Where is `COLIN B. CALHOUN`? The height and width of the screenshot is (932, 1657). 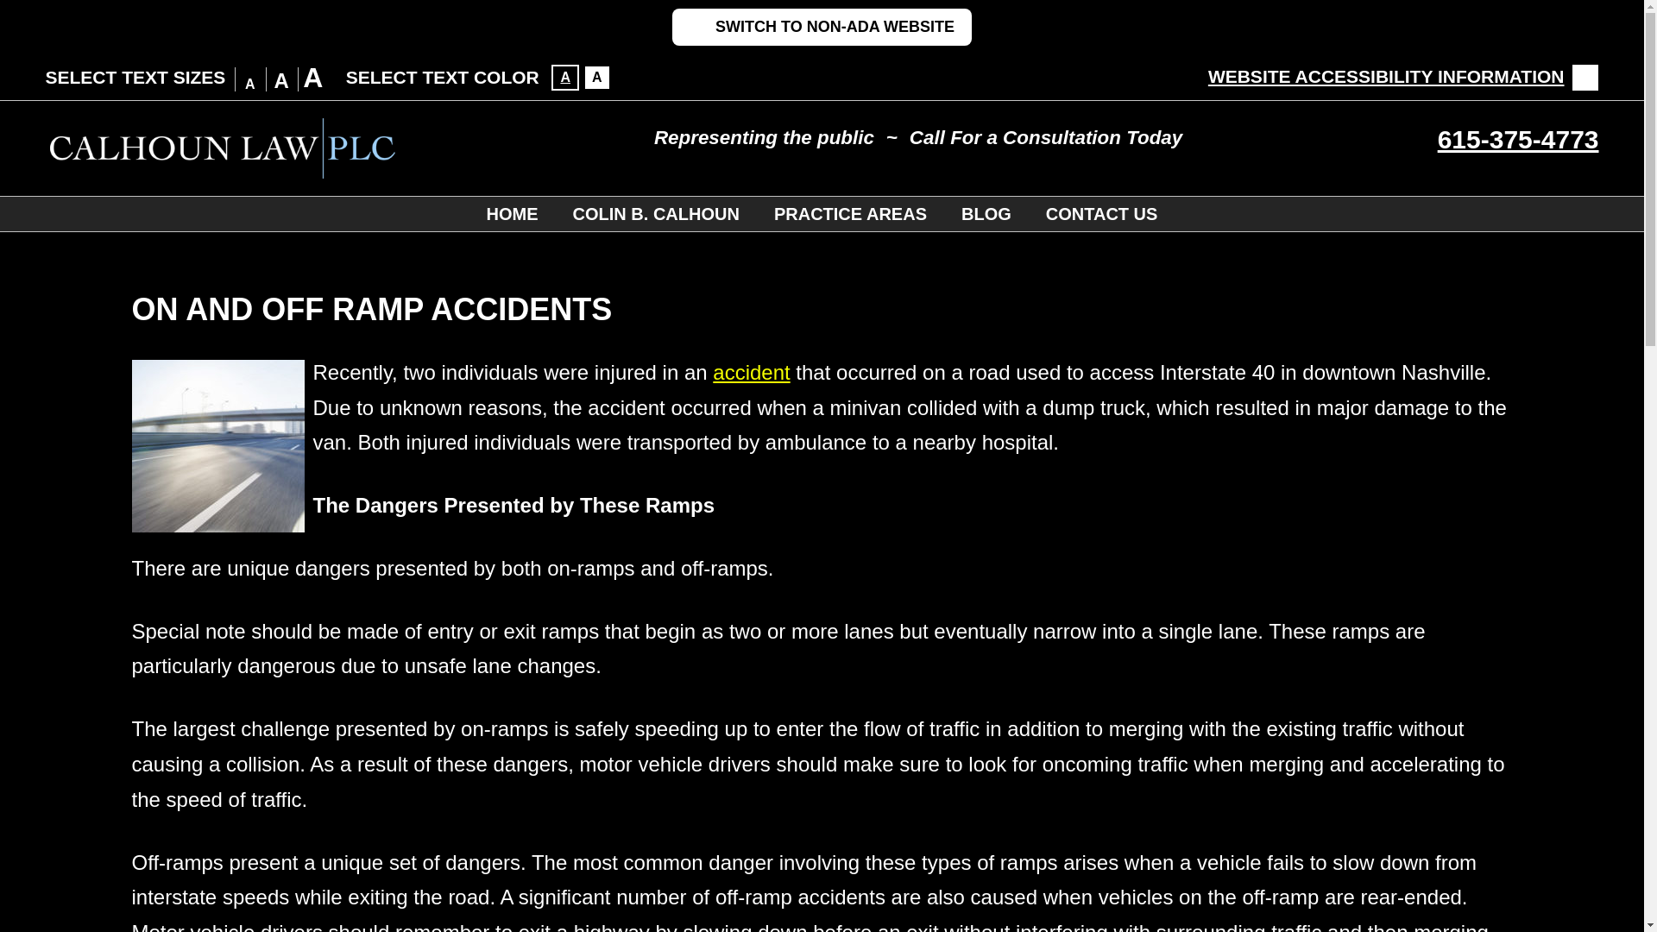
COLIN B. CALHOUN is located at coordinates (656, 213).